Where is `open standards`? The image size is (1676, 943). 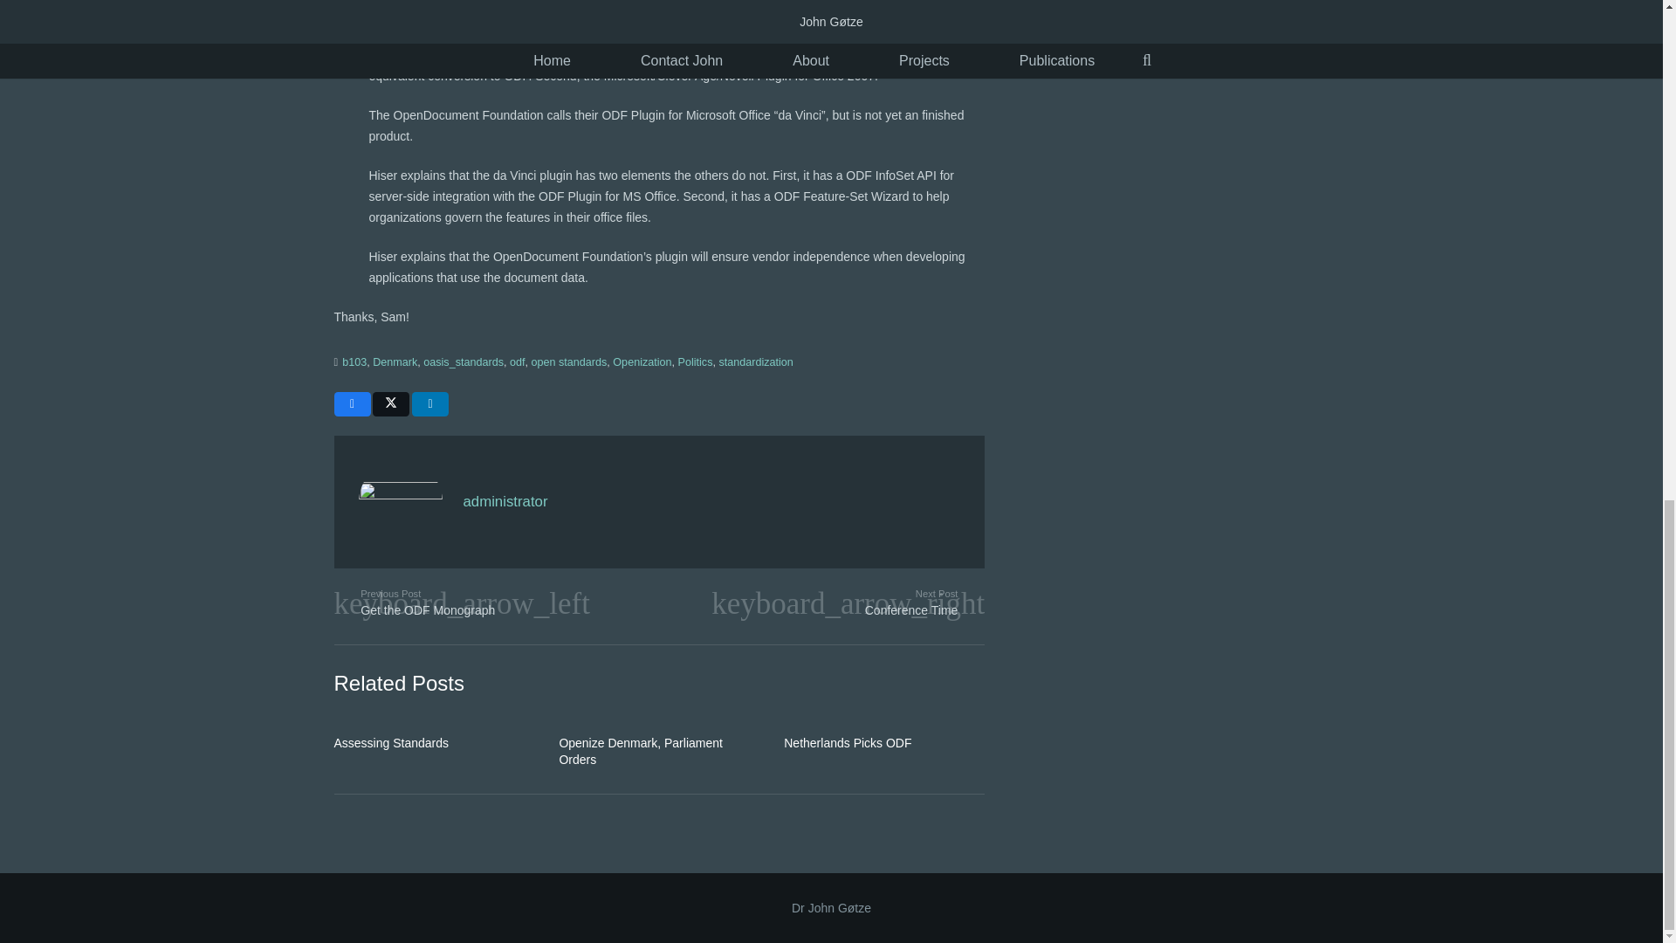 open standards is located at coordinates (569, 362).